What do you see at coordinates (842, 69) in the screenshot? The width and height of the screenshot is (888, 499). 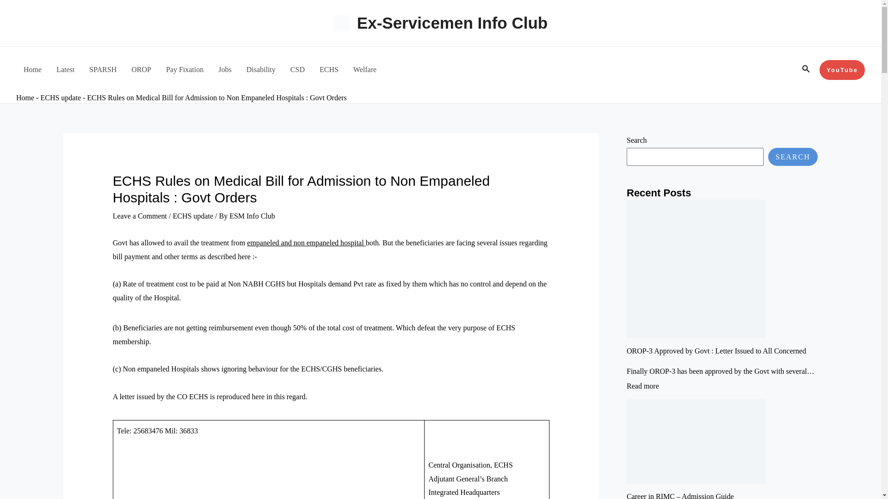 I see `YouTube` at bounding box center [842, 69].